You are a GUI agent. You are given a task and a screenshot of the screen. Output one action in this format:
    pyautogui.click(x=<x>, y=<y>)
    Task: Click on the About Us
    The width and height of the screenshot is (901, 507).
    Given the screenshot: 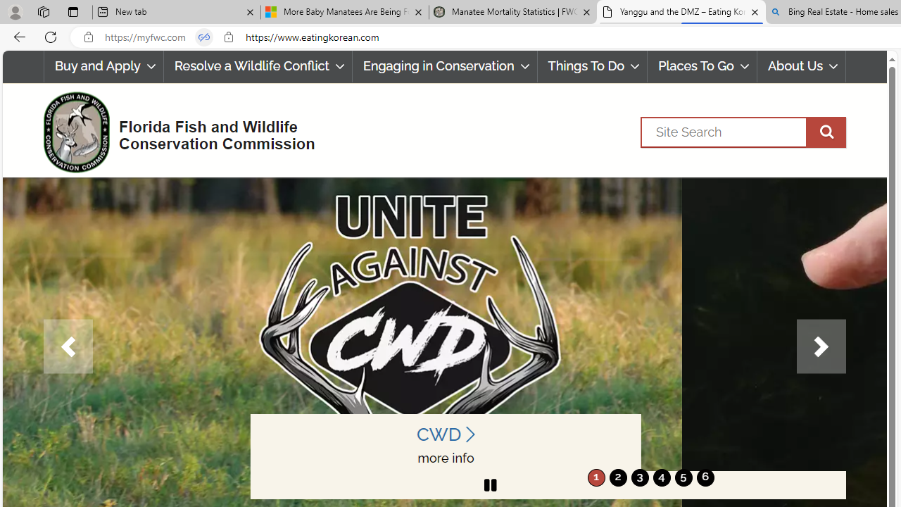 What is the action you would take?
    pyautogui.click(x=801, y=66)
    